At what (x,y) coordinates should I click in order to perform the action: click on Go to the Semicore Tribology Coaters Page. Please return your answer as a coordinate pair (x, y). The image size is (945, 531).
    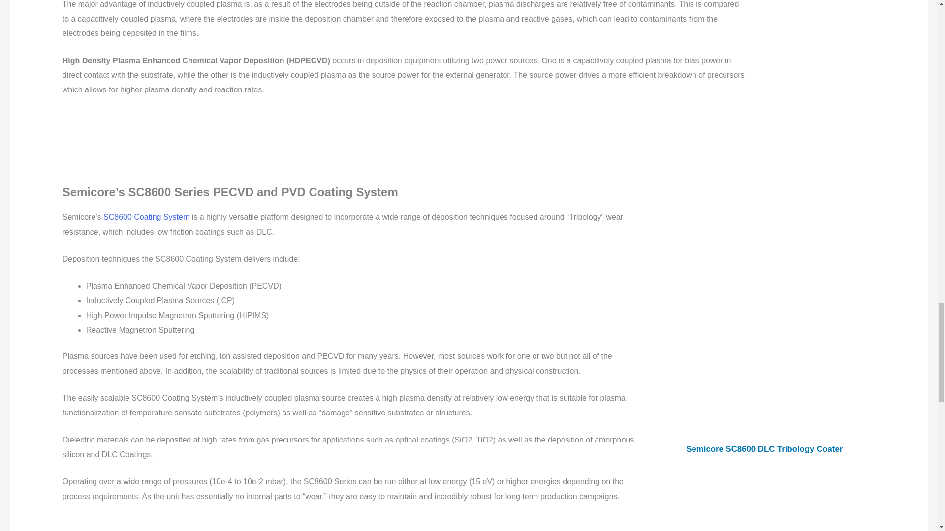
    Looking at the image, I should click on (764, 320).